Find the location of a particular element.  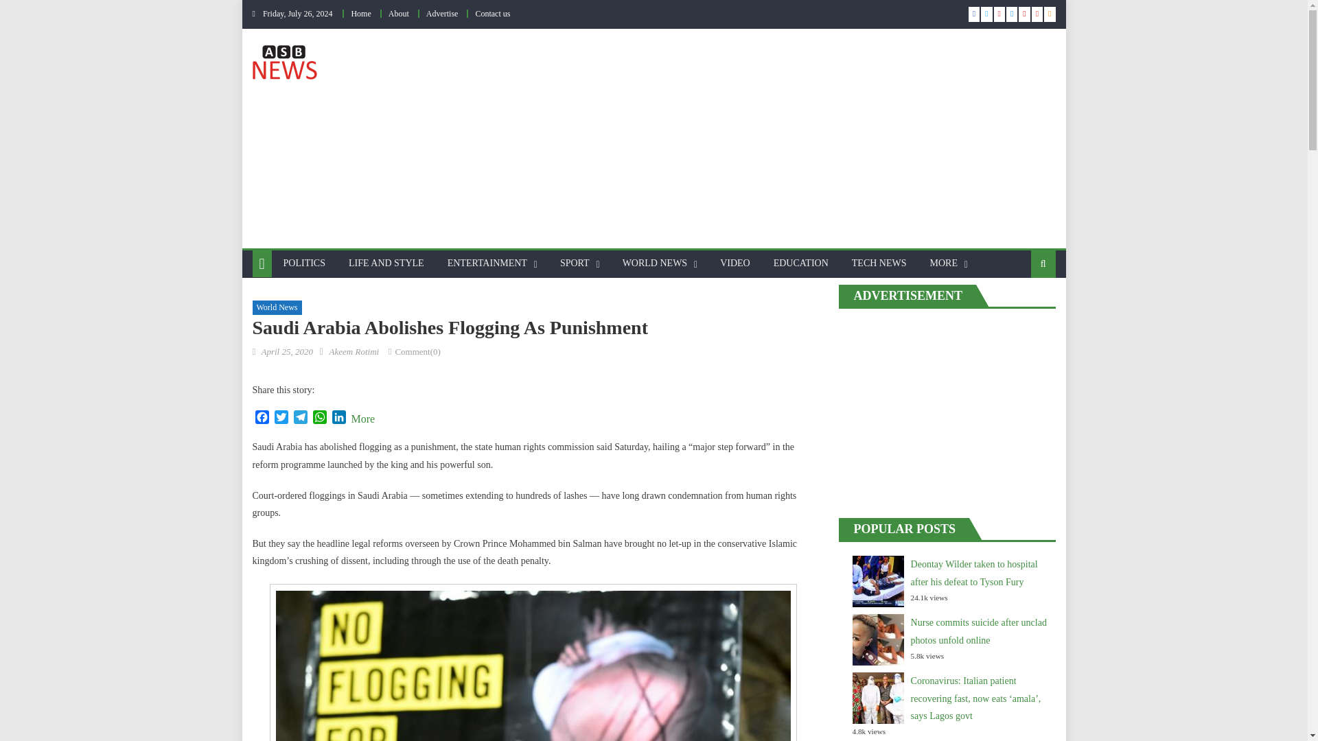

Twitter is located at coordinates (281, 419).